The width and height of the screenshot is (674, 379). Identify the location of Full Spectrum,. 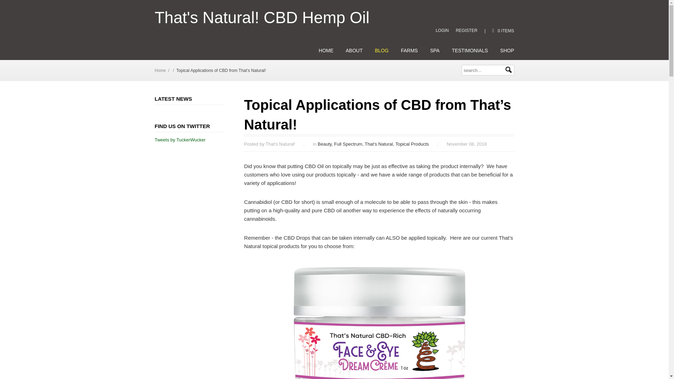
(349, 144).